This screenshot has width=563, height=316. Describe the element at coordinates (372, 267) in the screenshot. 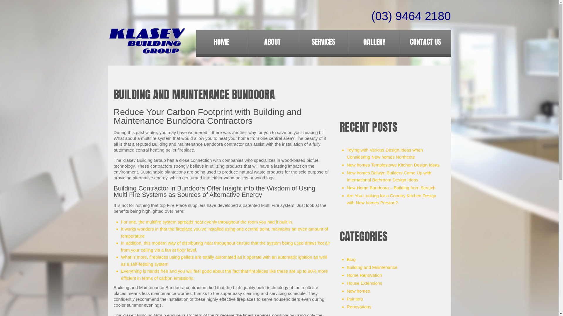

I see `Building and Maintenance` at that location.